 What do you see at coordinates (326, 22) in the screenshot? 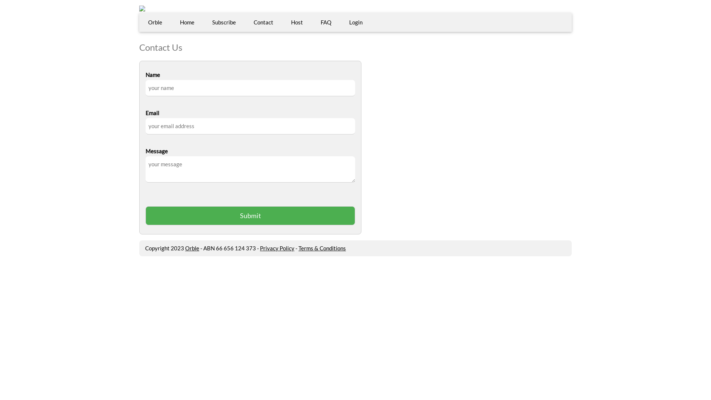
I see `FAQ` at bounding box center [326, 22].